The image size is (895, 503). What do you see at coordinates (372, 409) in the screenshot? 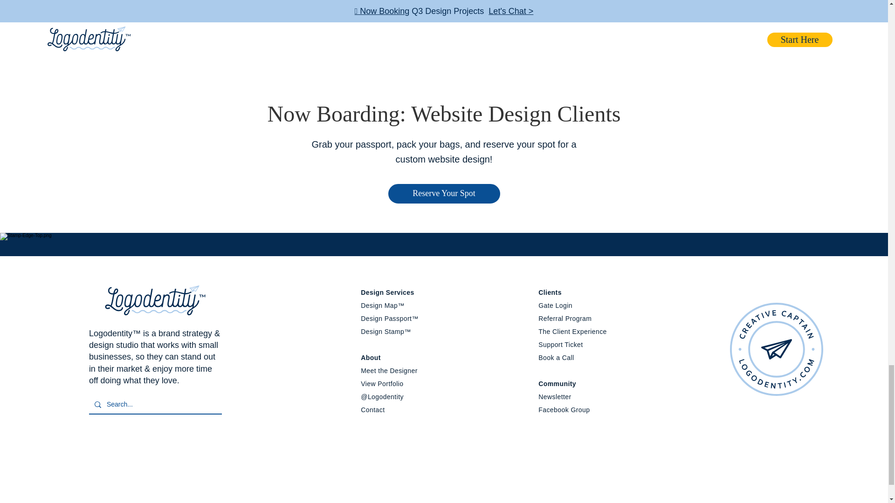
I see `Contact` at bounding box center [372, 409].